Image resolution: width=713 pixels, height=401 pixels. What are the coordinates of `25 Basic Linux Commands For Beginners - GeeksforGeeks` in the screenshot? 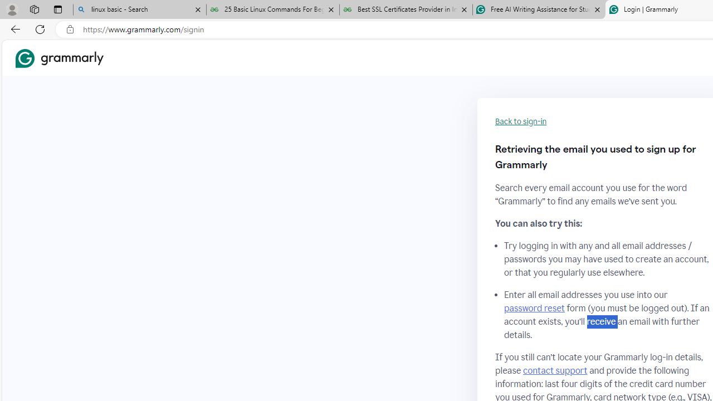 It's located at (273, 10).